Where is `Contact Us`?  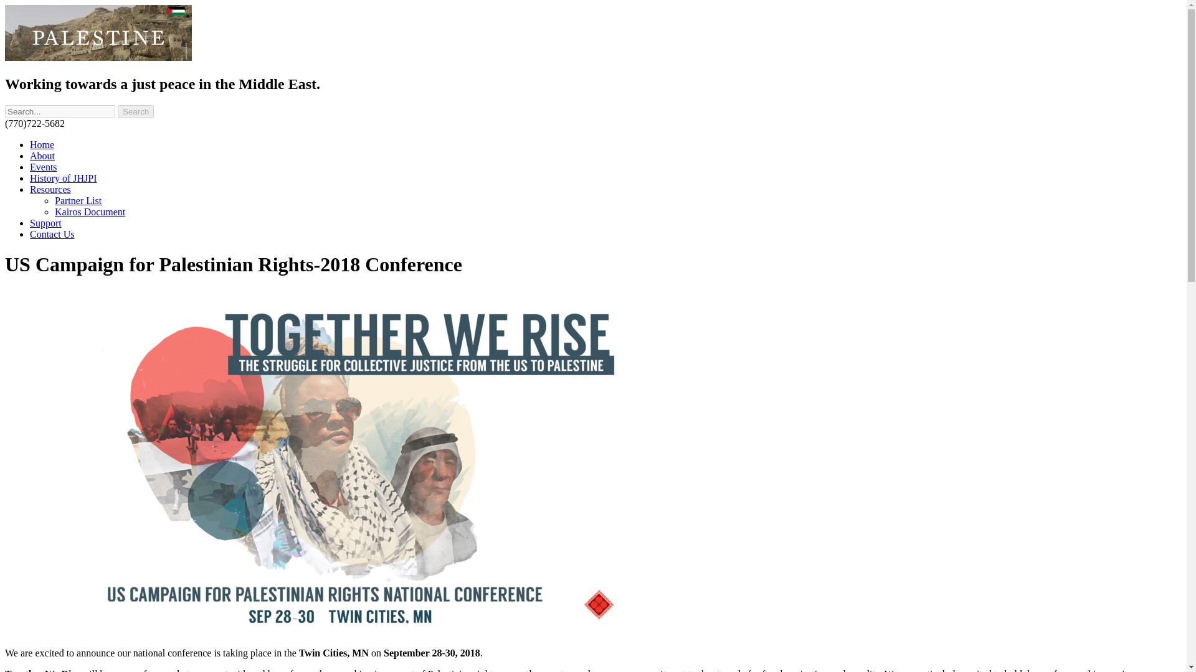 Contact Us is located at coordinates (52, 234).